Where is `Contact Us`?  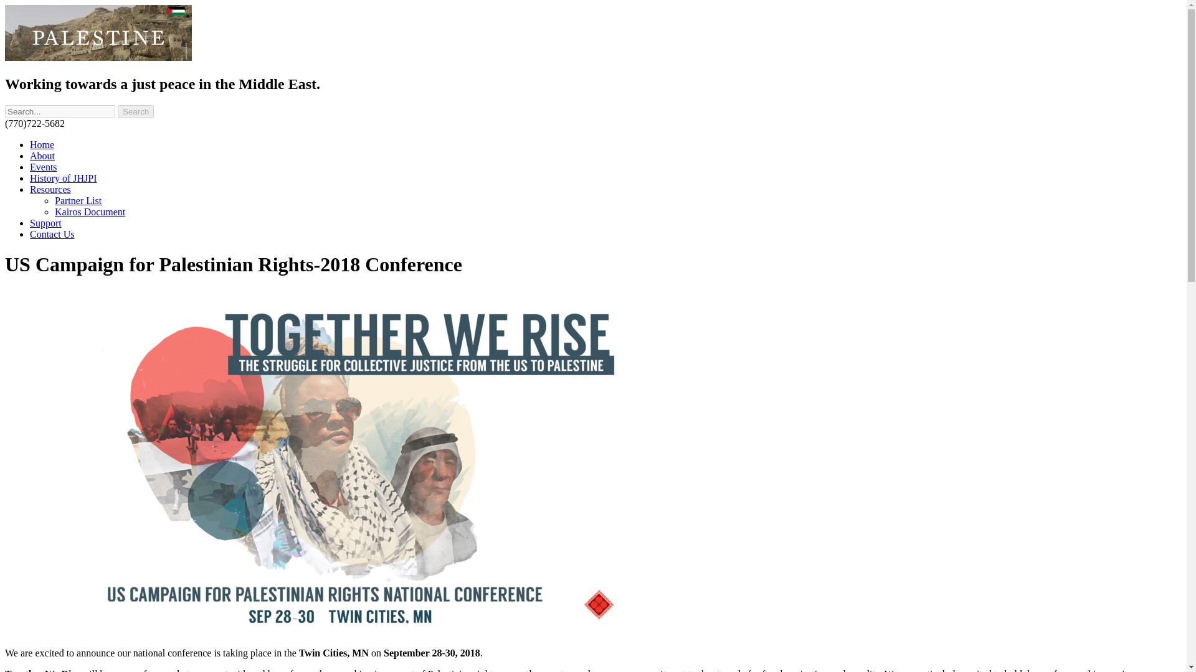 Contact Us is located at coordinates (52, 234).